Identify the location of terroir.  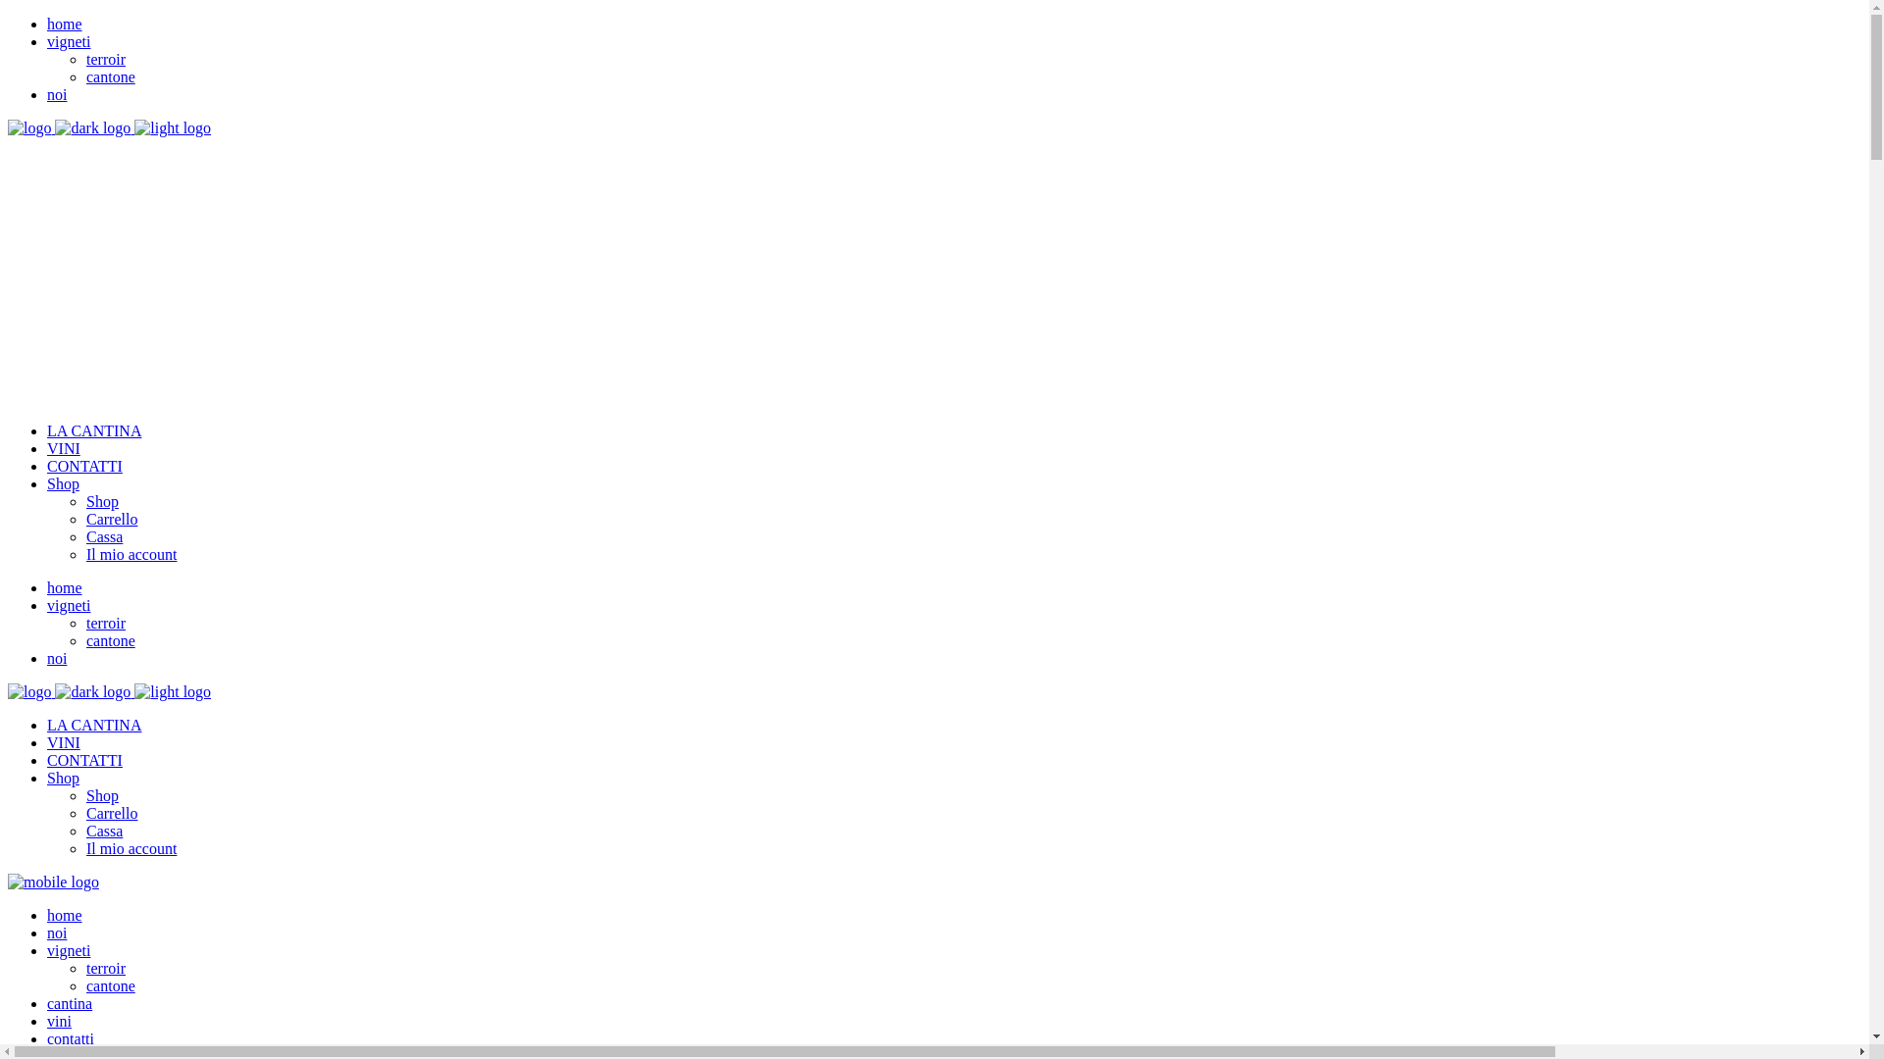
(106, 969).